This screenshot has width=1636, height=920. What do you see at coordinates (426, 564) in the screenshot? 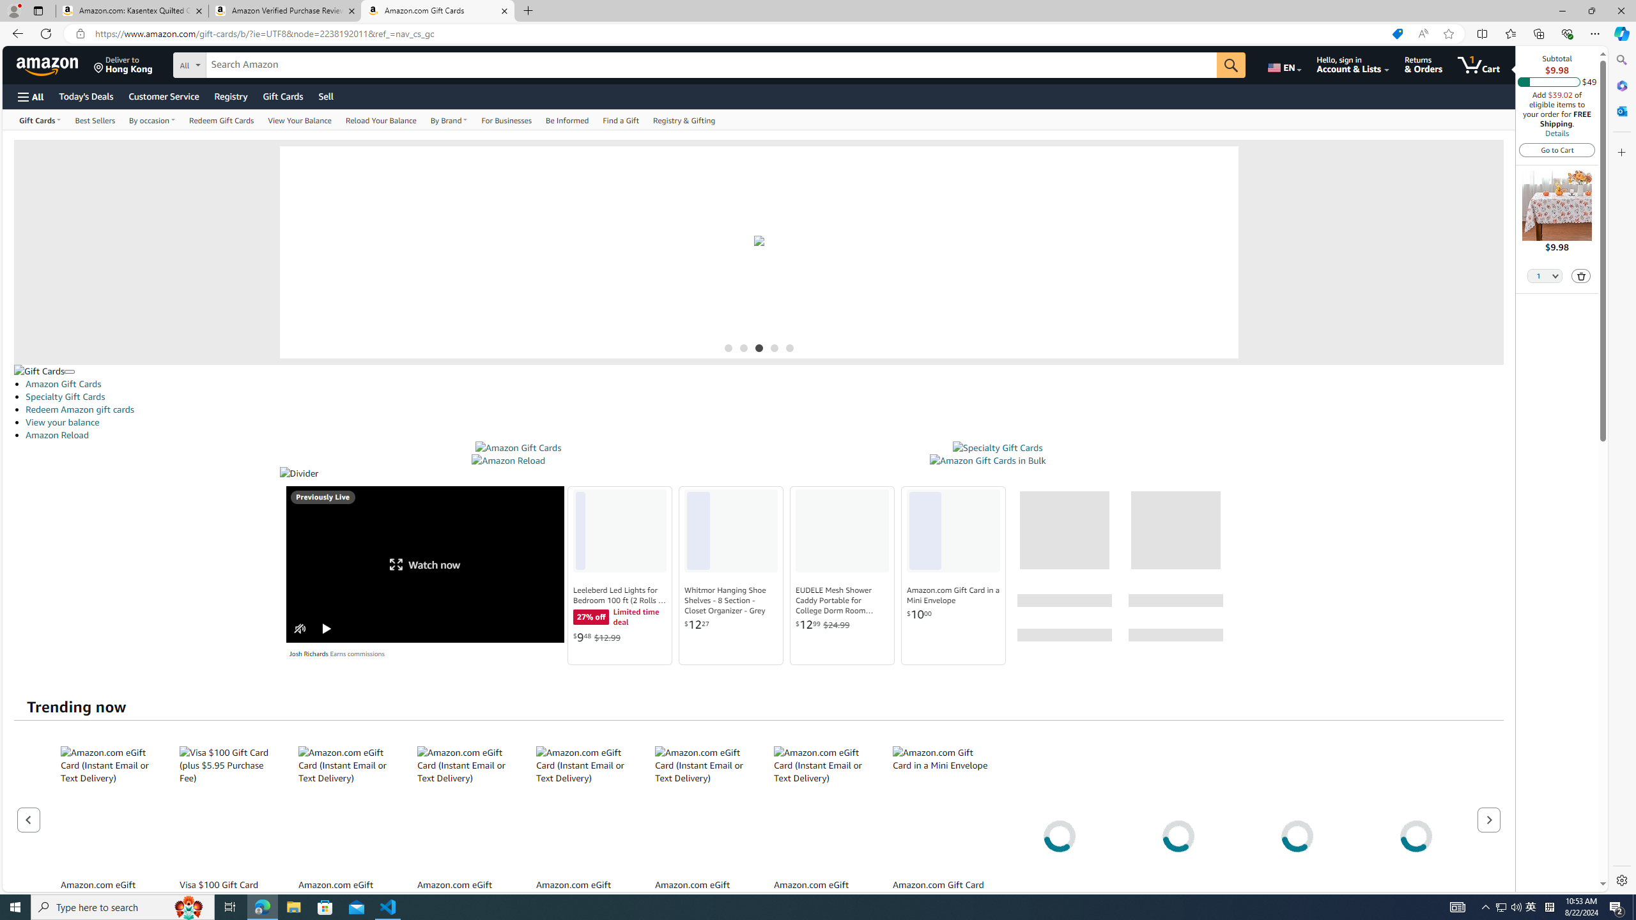
I see `Watch now` at bounding box center [426, 564].